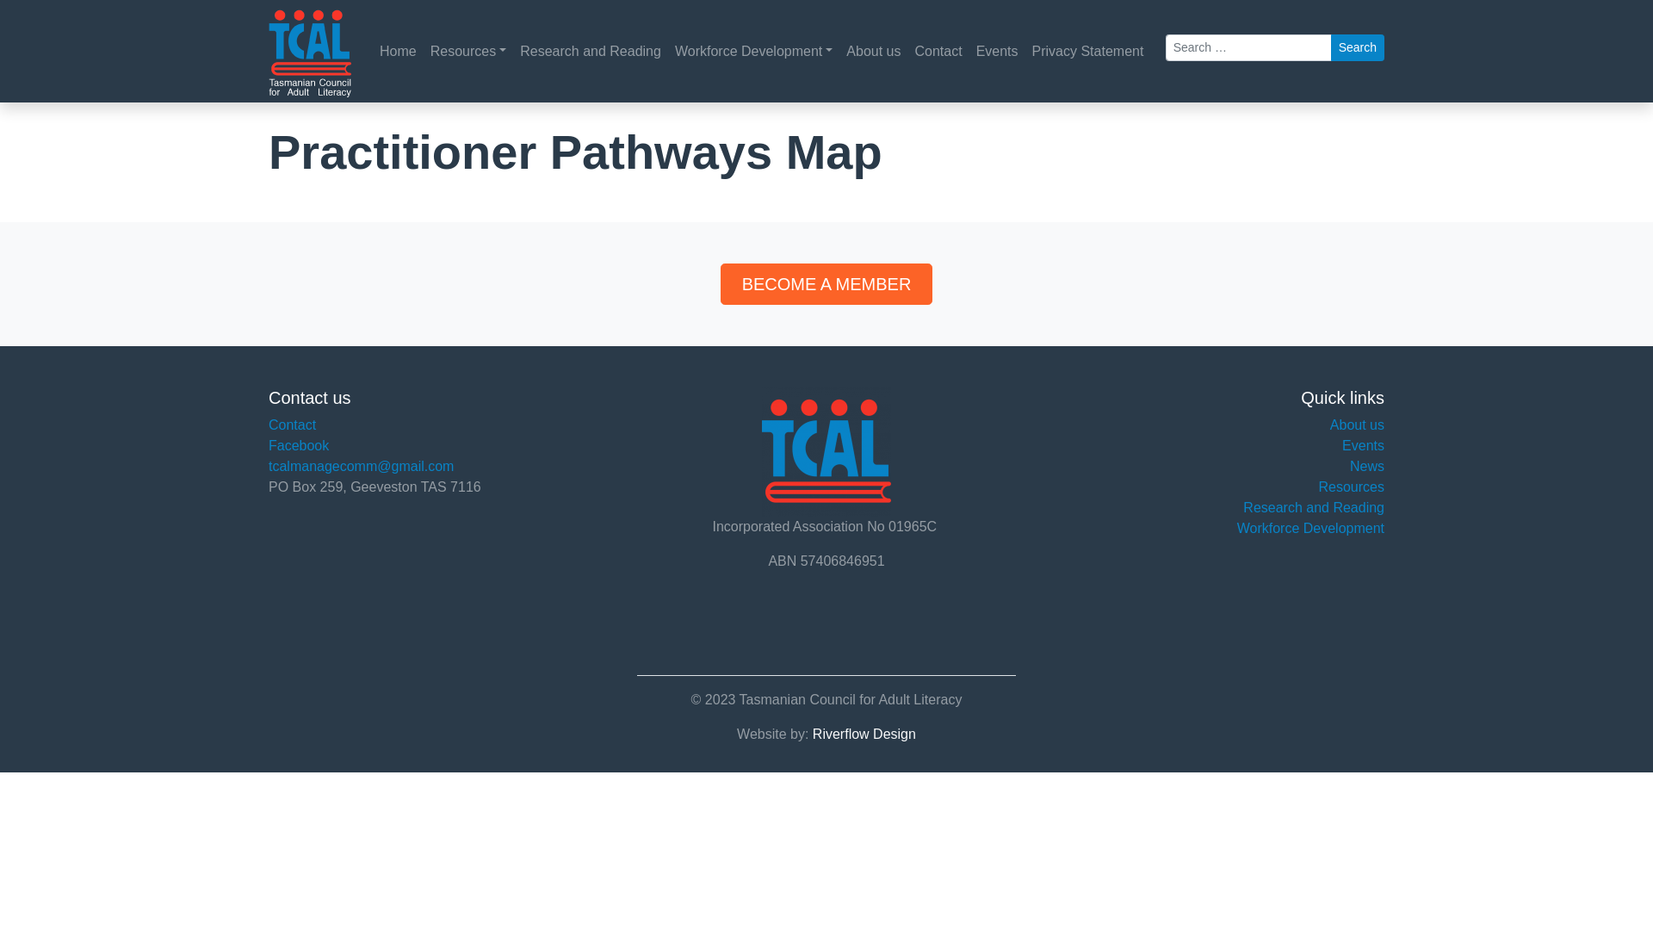 This screenshot has height=930, width=1653. Describe the element at coordinates (398, 52) in the screenshot. I see `Home` at that location.